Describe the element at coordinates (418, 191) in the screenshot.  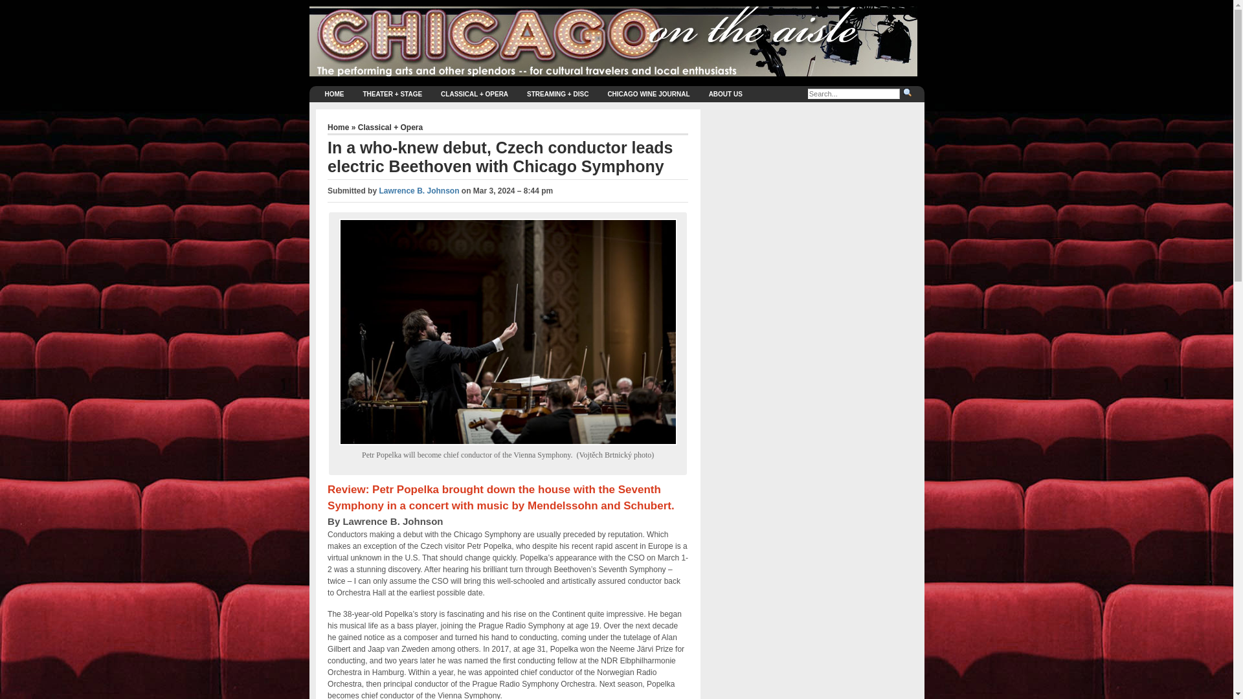
I see `Lawrence B. Johnson` at that location.